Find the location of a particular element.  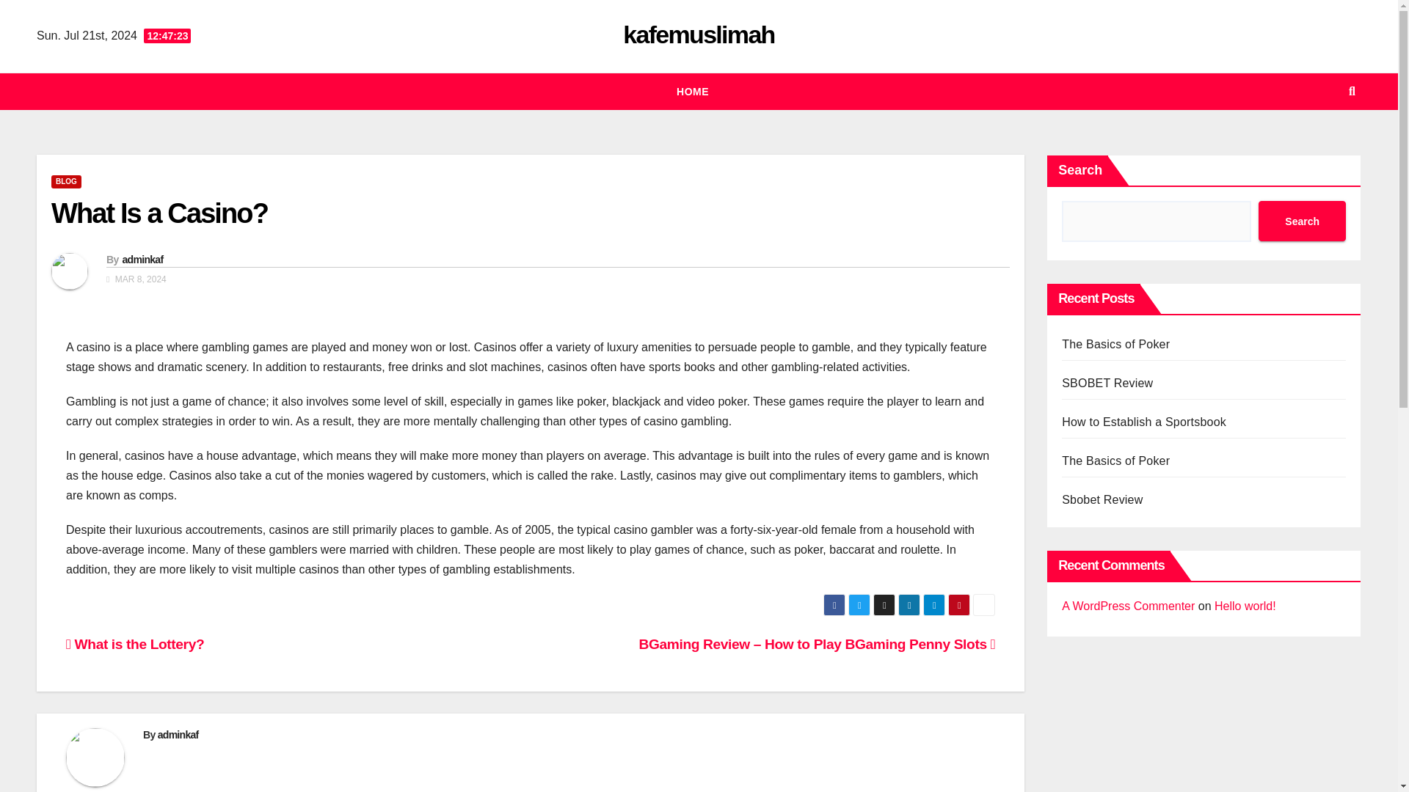

How to Establish a Sportsbook is located at coordinates (1143, 422).